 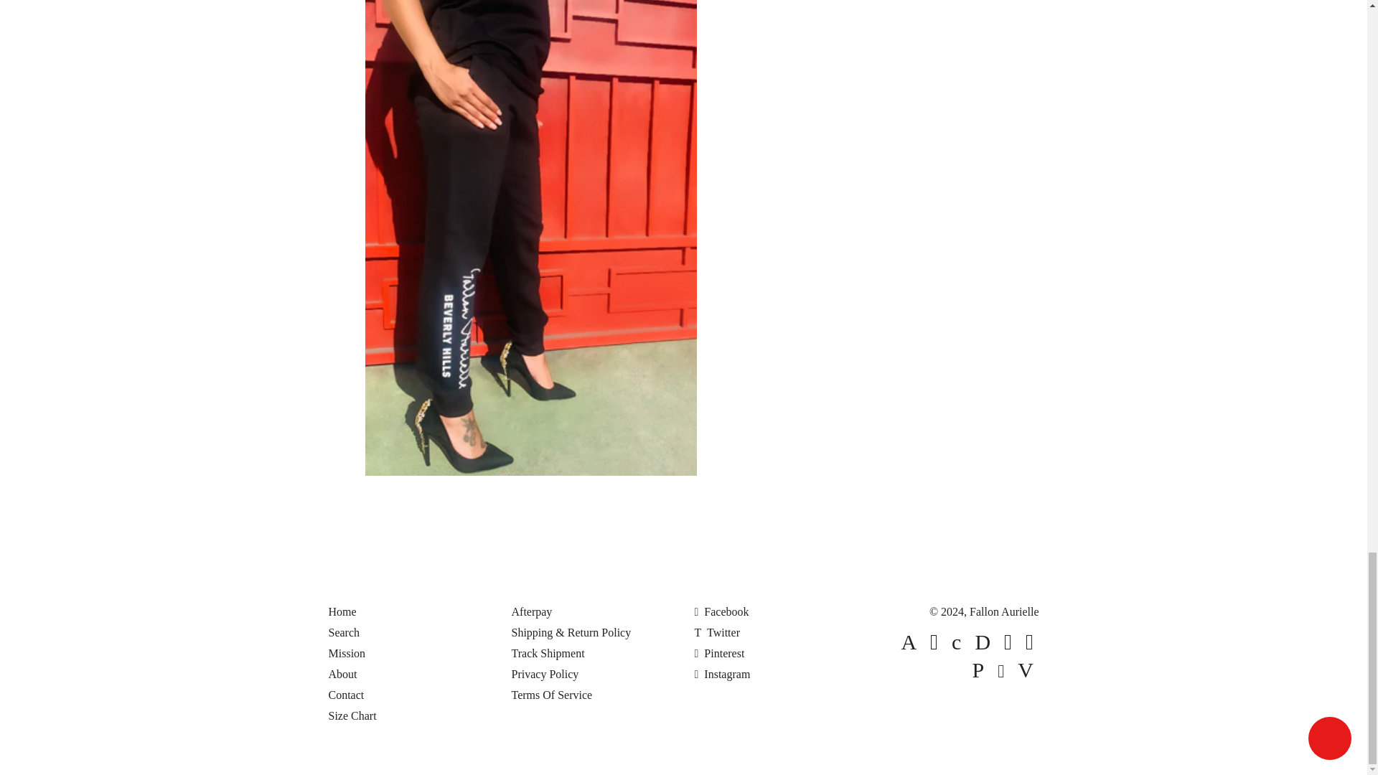 What do you see at coordinates (717, 631) in the screenshot?
I see `Fallon Aurielle on Twitter` at bounding box center [717, 631].